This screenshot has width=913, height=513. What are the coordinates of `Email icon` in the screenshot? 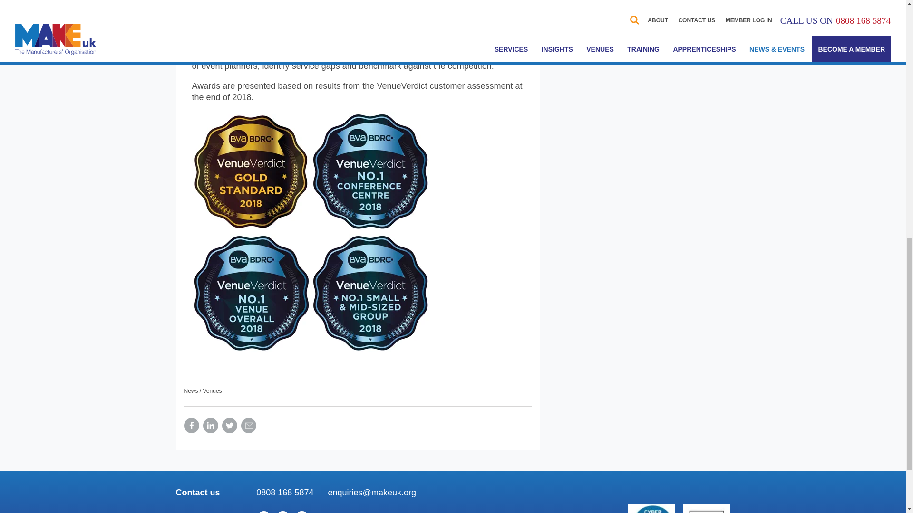 It's located at (248, 426).